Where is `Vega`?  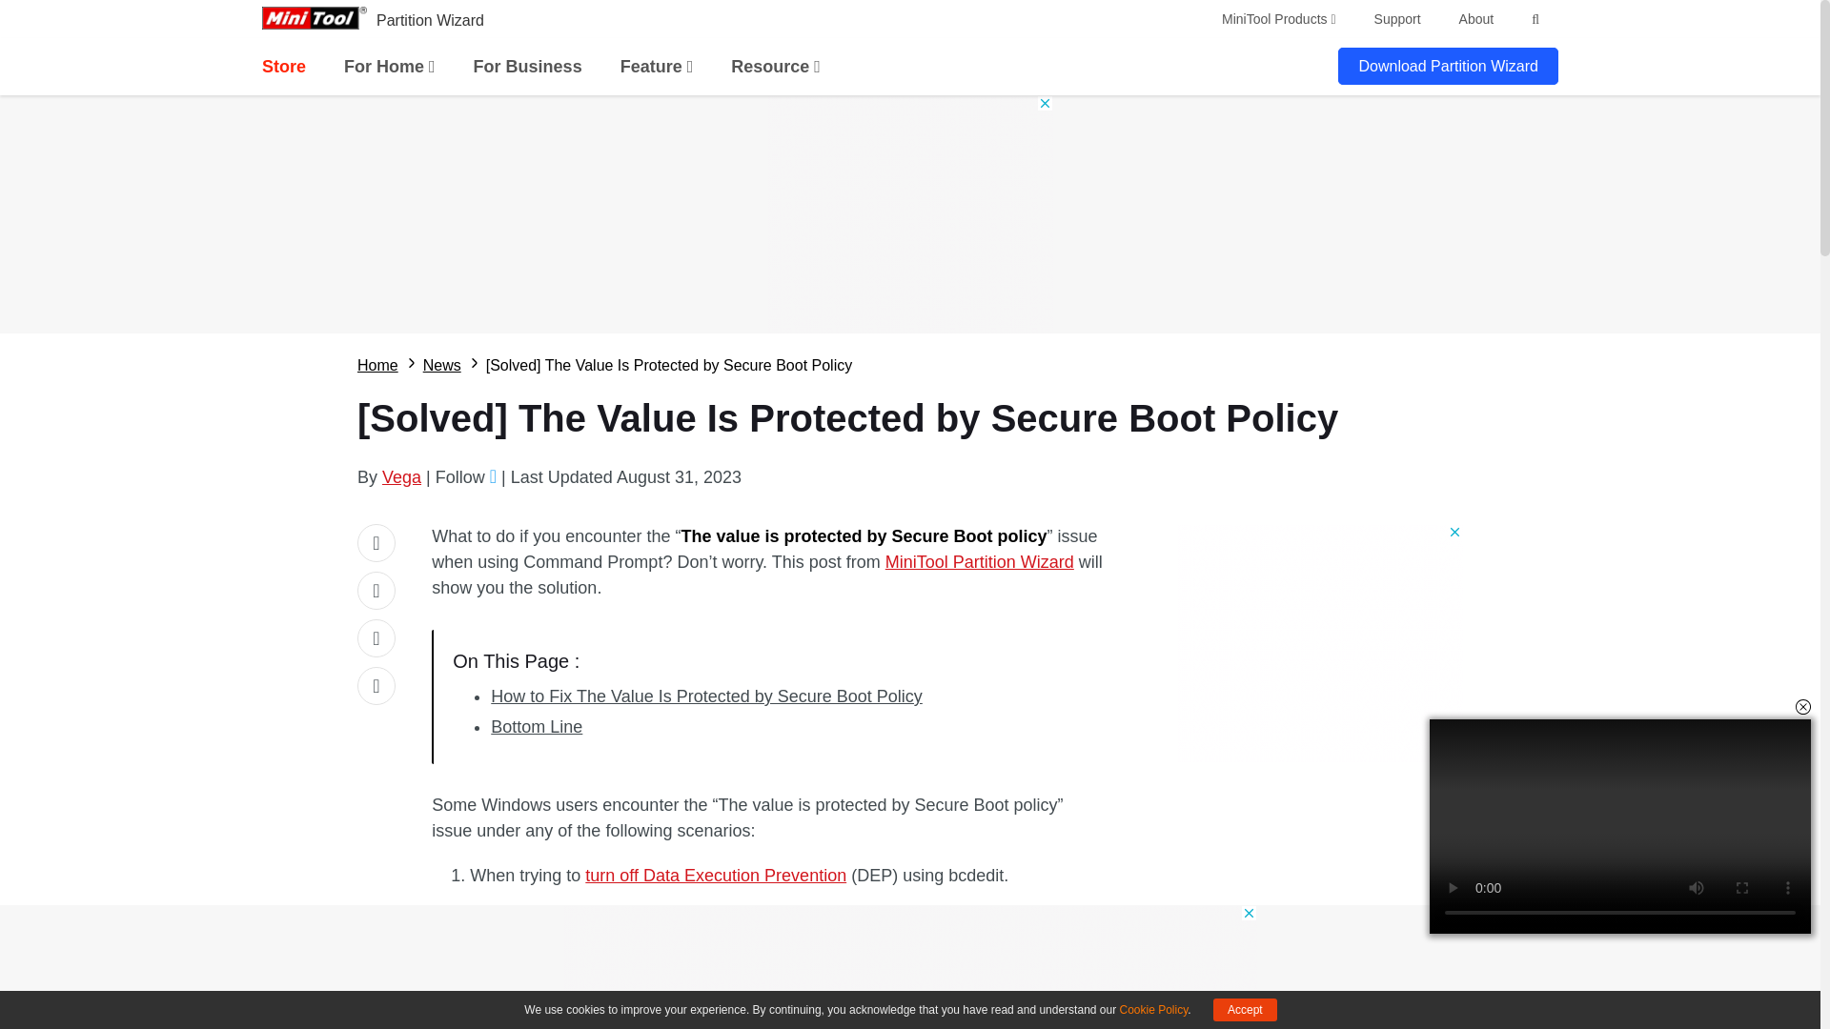 Vega is located at coordinates (401, 476).